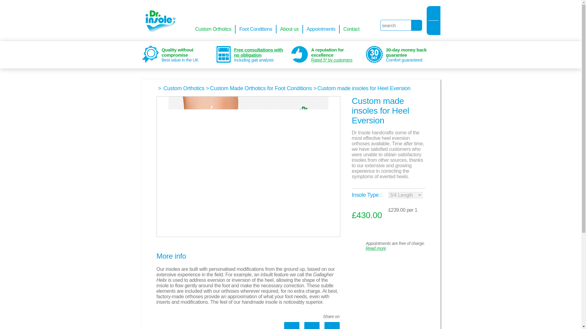 This screenshot has height=329, width=586. I want to click on Login, so click(433, 13).